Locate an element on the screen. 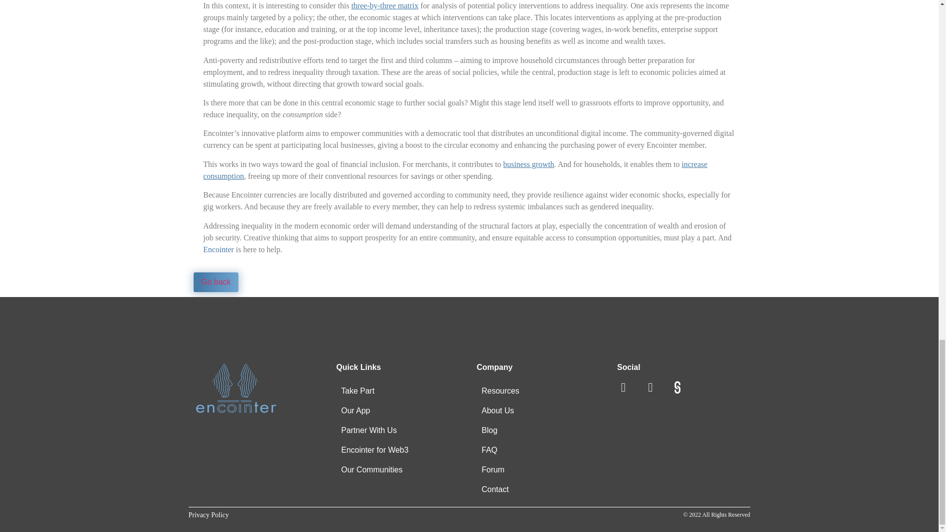 Image resolution: width=946 pixels, height=532 pixels. Take Part is located at coordinates (357, 391).